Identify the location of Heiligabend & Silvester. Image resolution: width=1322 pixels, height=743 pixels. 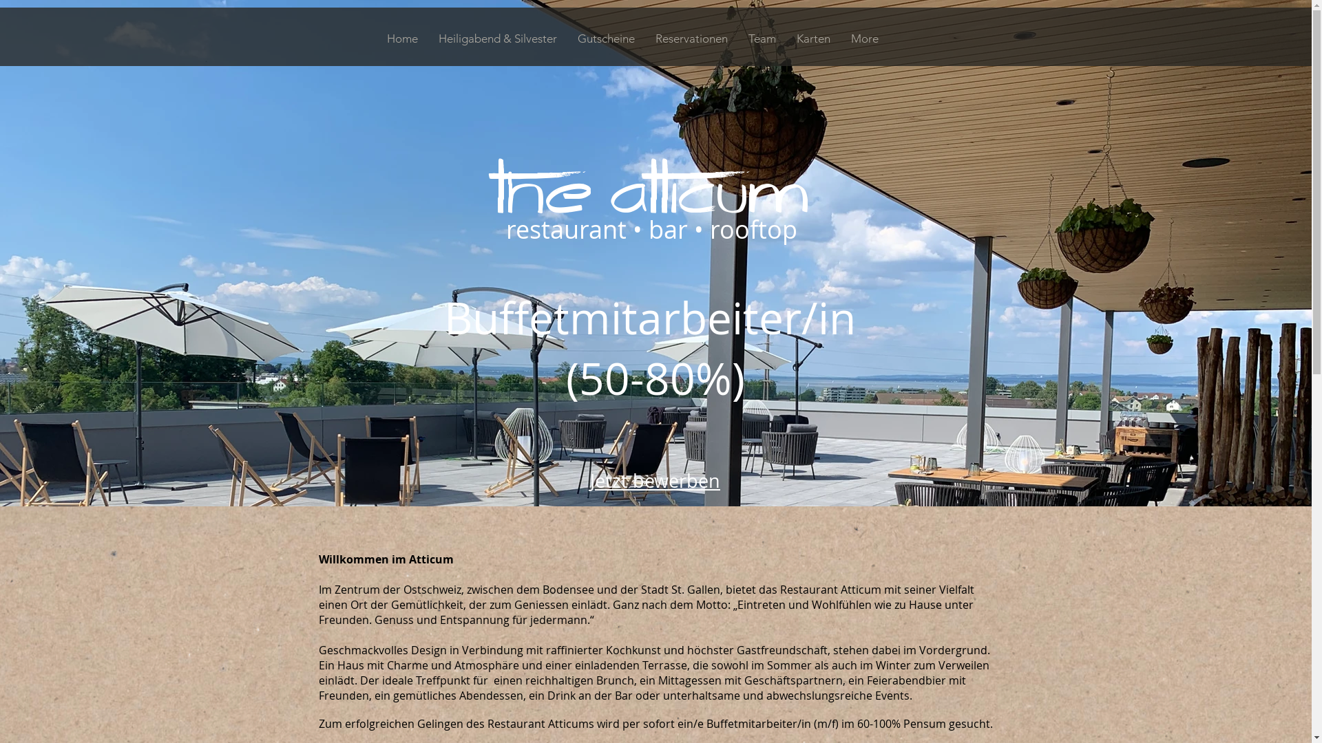
(498, 39).